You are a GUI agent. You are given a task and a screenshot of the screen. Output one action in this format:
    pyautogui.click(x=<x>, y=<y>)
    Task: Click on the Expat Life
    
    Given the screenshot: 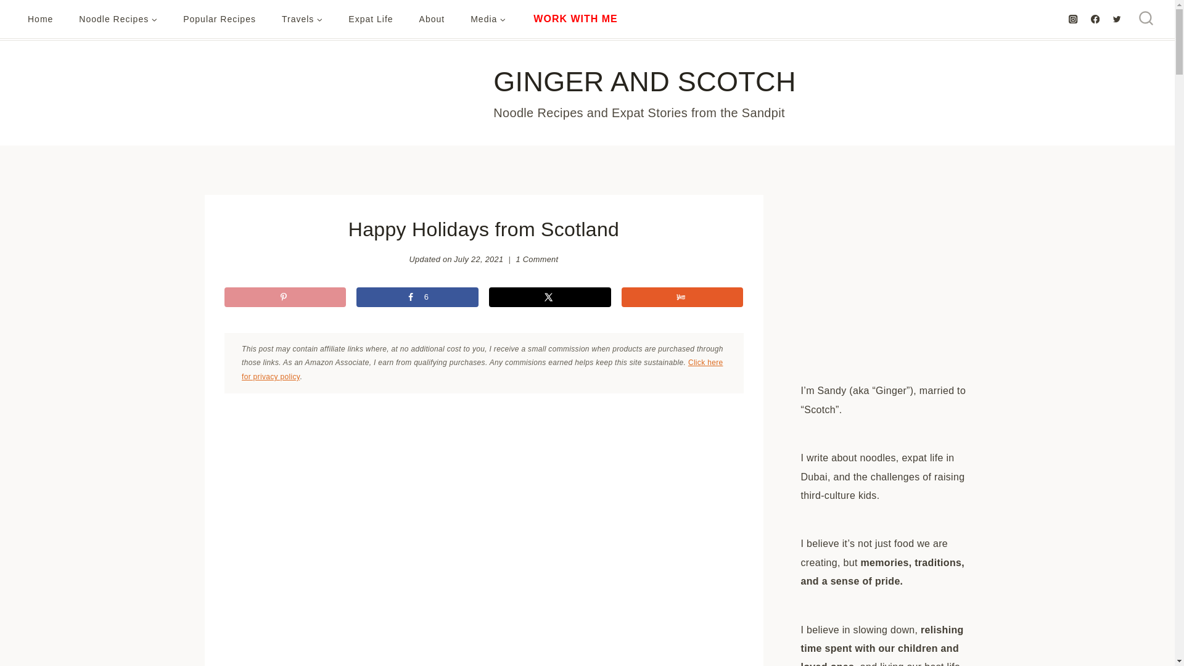 What is the action you would take?
    pyautogui.click(x=370, y=20)
    